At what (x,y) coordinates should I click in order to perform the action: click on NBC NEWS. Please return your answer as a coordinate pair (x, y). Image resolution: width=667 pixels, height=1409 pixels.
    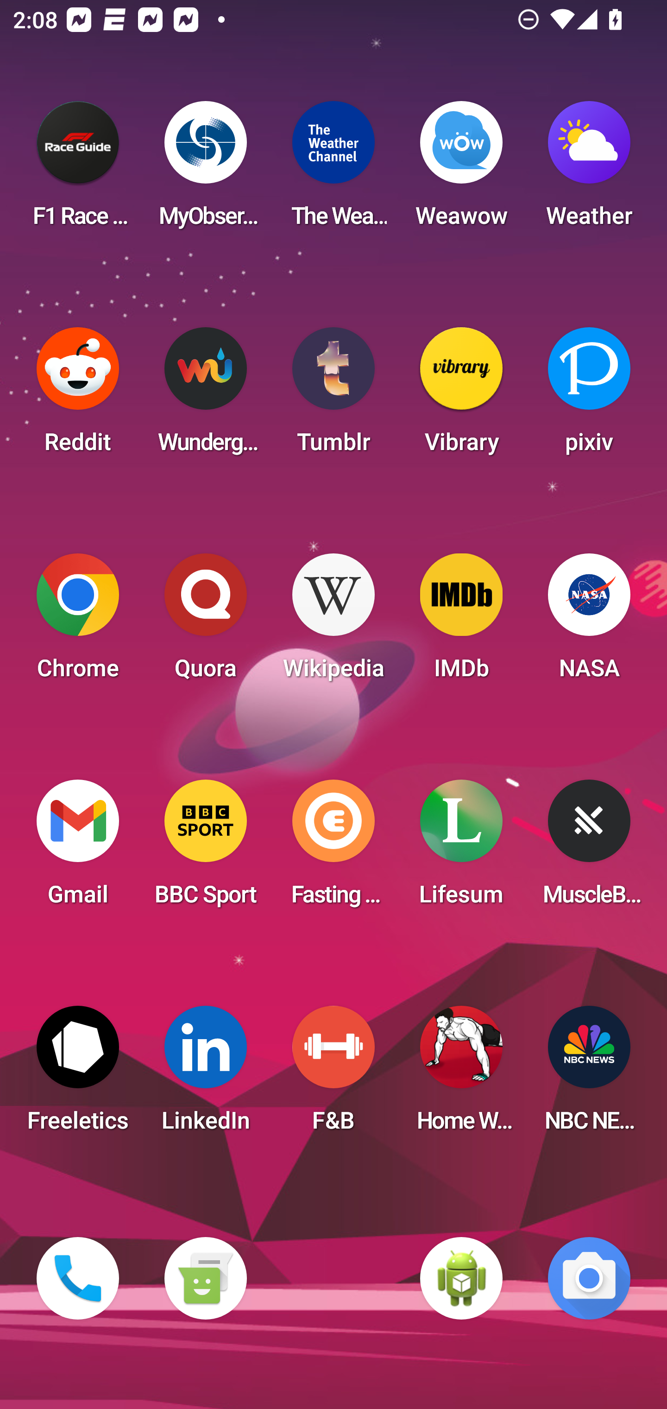
    Looking at the image, I should click on (589, 1074).